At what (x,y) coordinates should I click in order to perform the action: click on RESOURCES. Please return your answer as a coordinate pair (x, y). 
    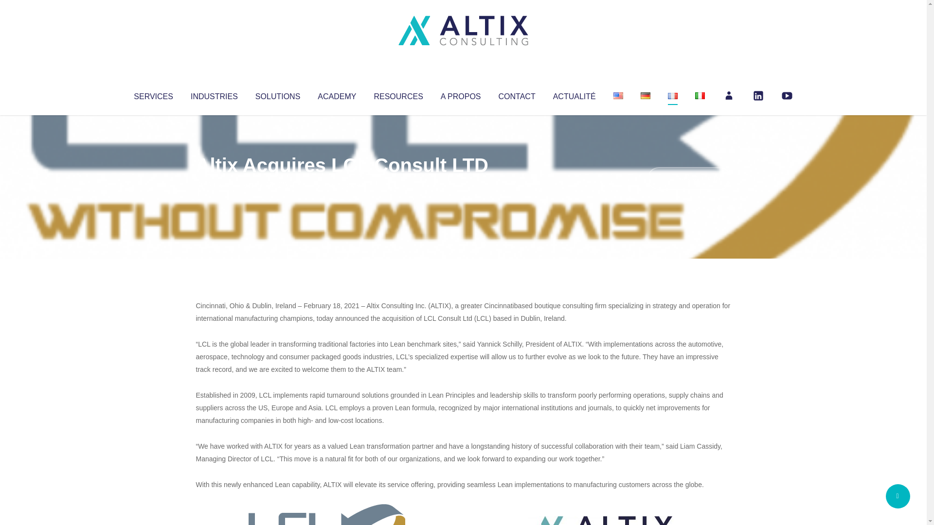
    Looking at the image, I should click on (398, 94).